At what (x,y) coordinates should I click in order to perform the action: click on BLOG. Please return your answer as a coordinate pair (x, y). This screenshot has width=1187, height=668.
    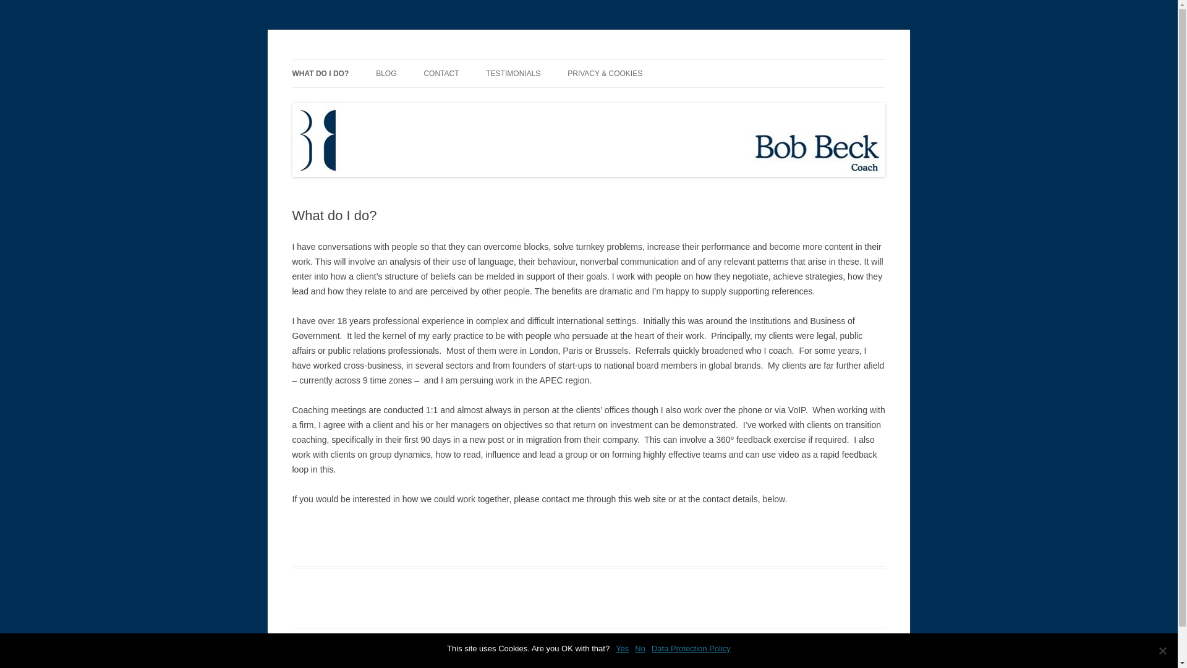
    Looking at the image, I should click on (386, 74).